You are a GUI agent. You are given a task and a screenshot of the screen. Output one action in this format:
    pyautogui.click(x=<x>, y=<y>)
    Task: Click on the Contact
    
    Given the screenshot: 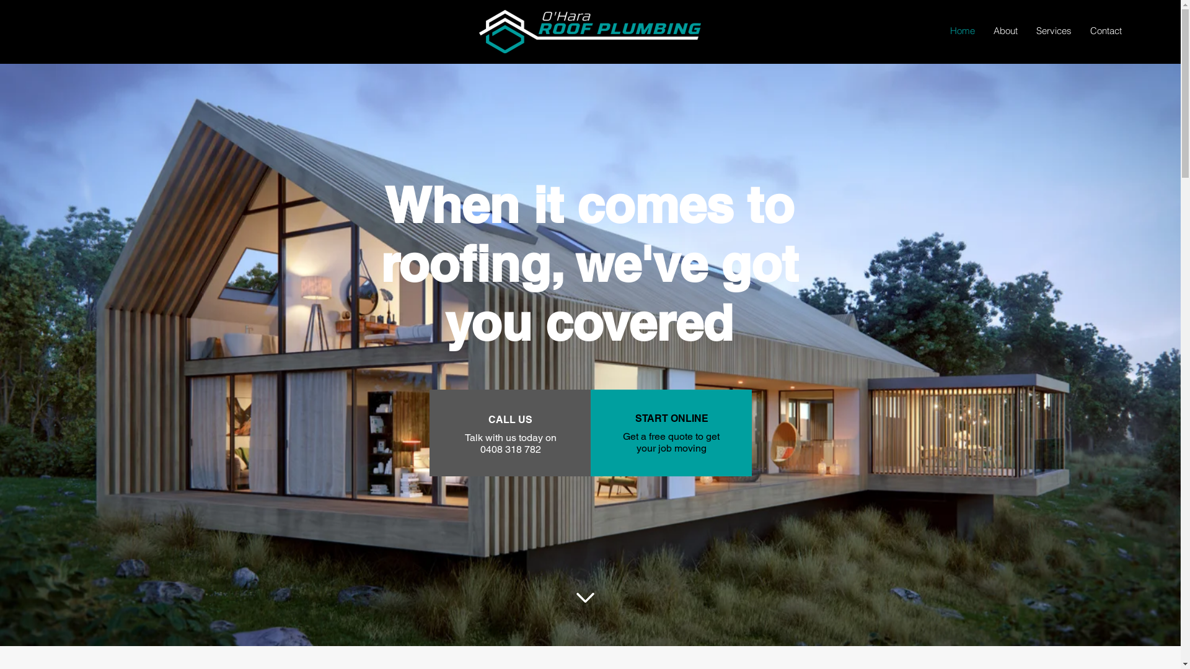 What is the action you would take?
    pyautogui.click(x=1106, y=31)
    